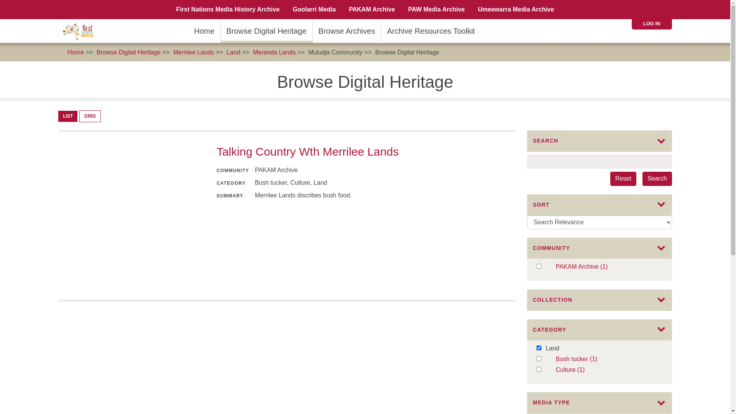 This screenshot has width=736, height=414. What do you see at coordinates (600, 330) in the screenshot?
I see `CATEGORY` at bounding box center [600, 330].